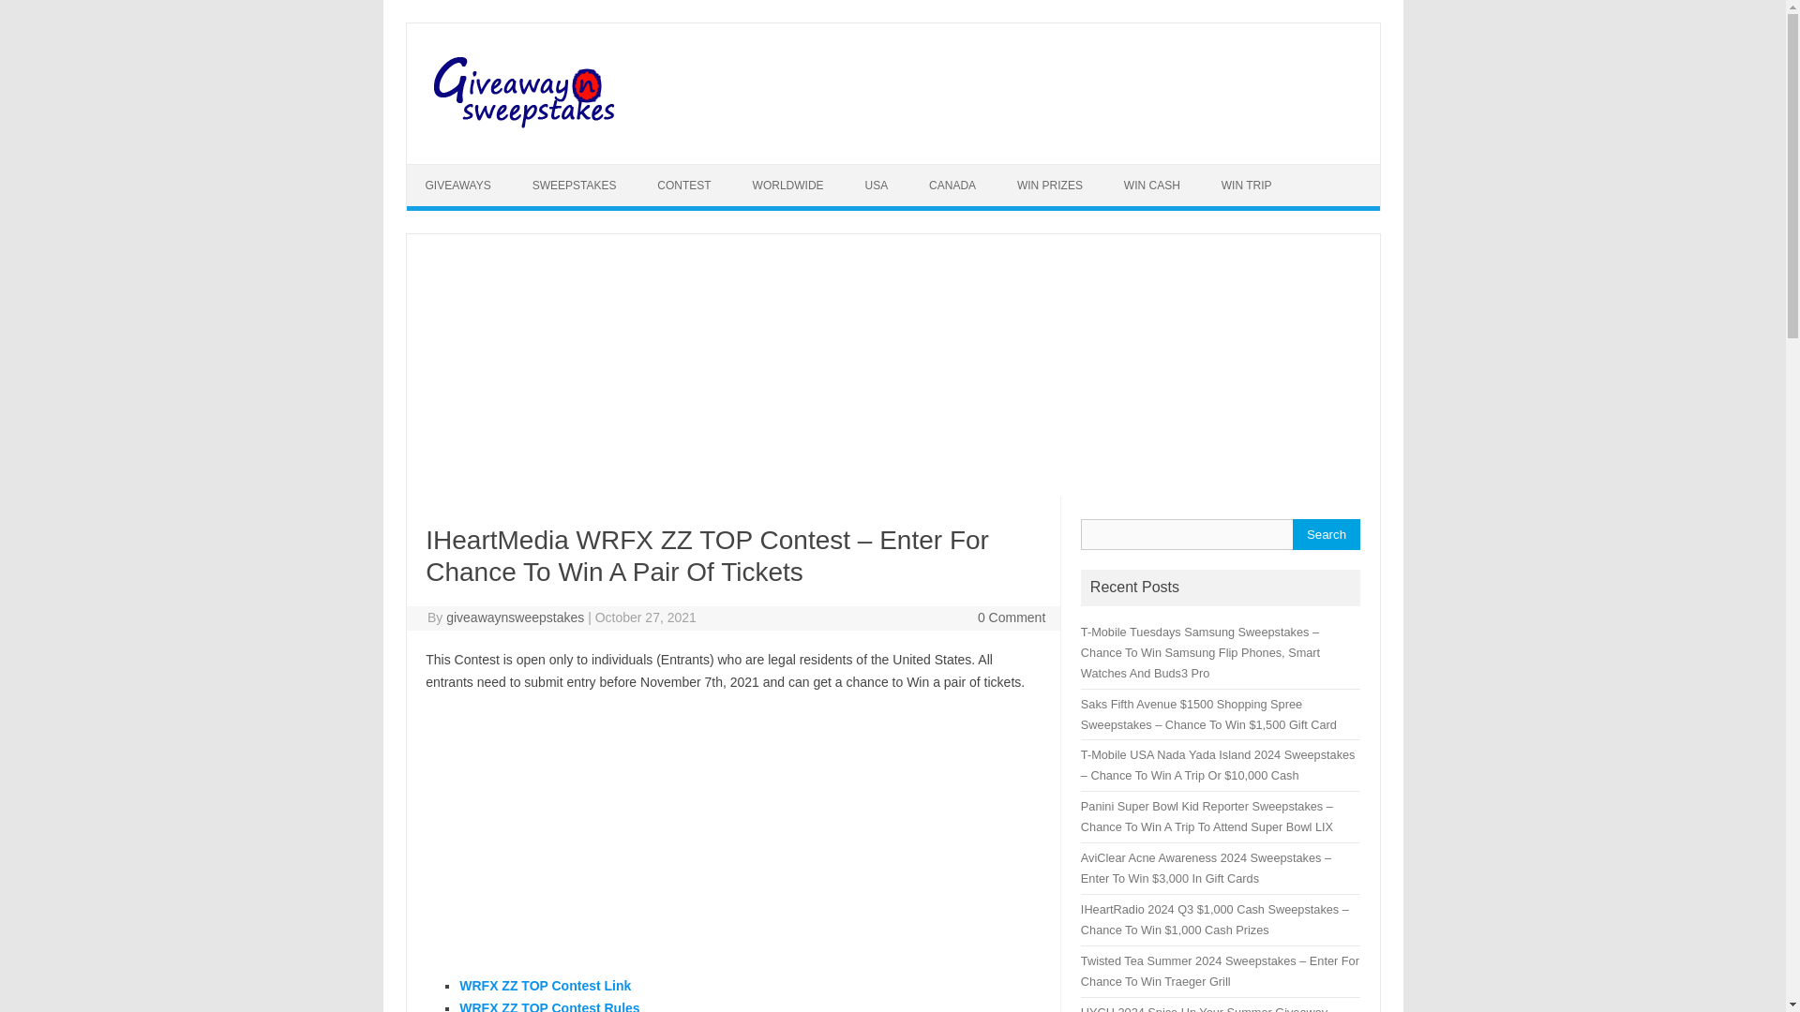 The height and width of the screenshot is (1012, 1800). I want to click on 0 Comment, so click(1011, 618).